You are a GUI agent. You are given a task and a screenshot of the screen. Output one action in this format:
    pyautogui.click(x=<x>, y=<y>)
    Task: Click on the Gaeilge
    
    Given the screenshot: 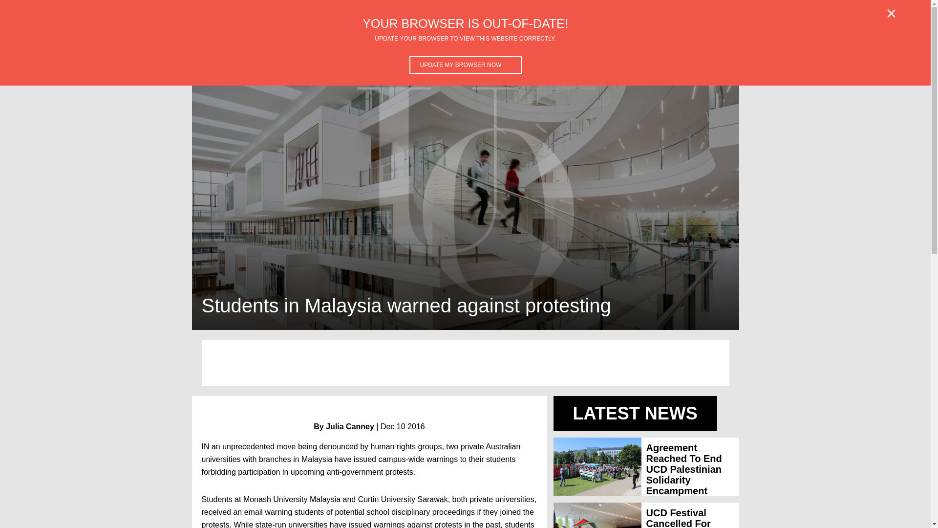 What is the action you would take?
    pyautogui.click(x=467, y=47)
    